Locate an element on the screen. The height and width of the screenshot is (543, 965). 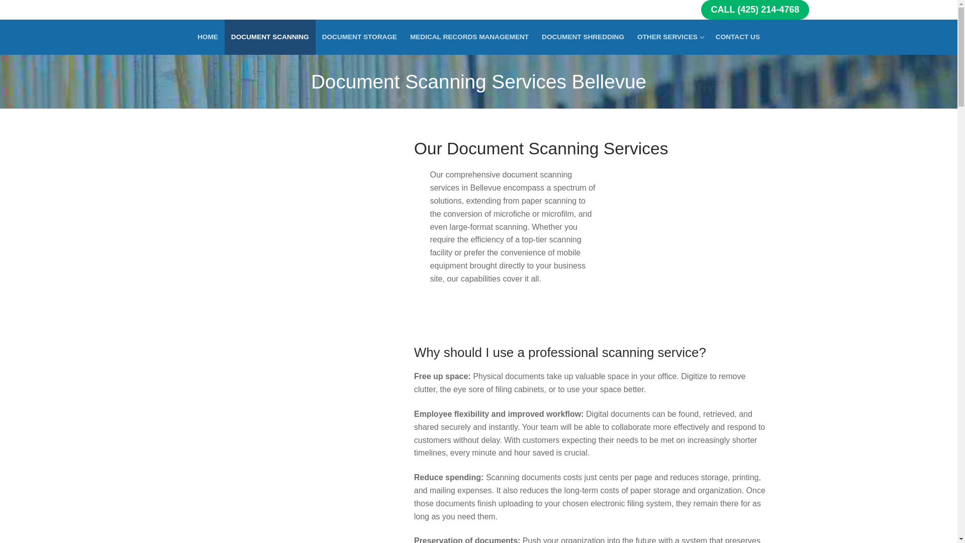
DOCUMENT SCANNING is located at coordinates (738, 37).